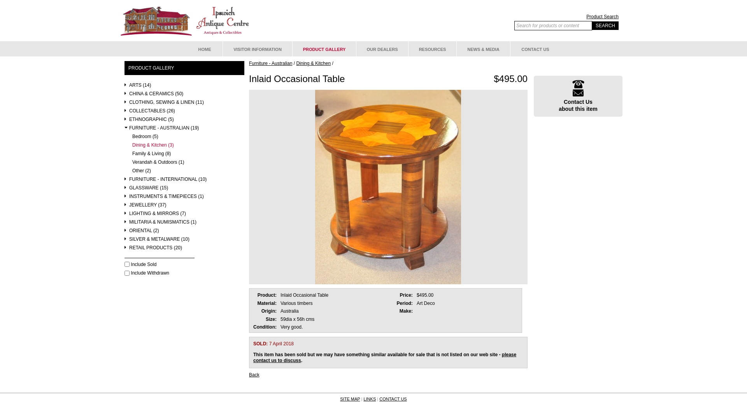 The image size is (747, 420). What do you see at coordinates (184, 96) in the screenshot?
I see `CHINA & CERAMICS (50)` at bounding box center [184, 96].